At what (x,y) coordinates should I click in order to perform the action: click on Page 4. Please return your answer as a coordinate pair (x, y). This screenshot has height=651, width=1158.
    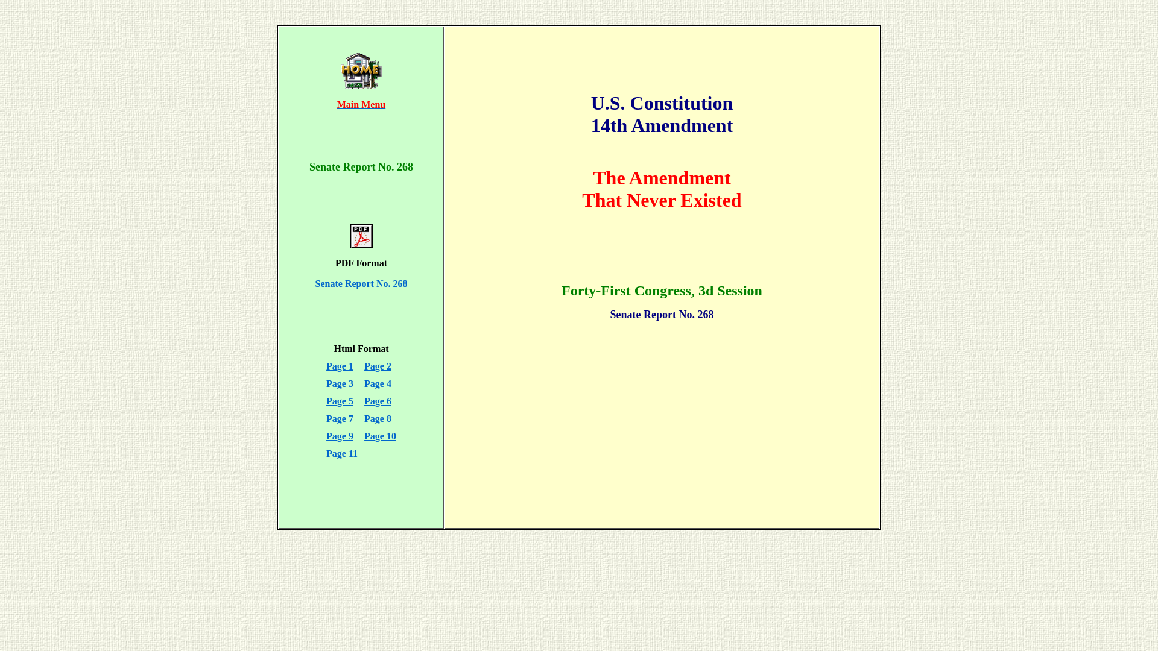
    Looking at the image, I should click on (378, 383).